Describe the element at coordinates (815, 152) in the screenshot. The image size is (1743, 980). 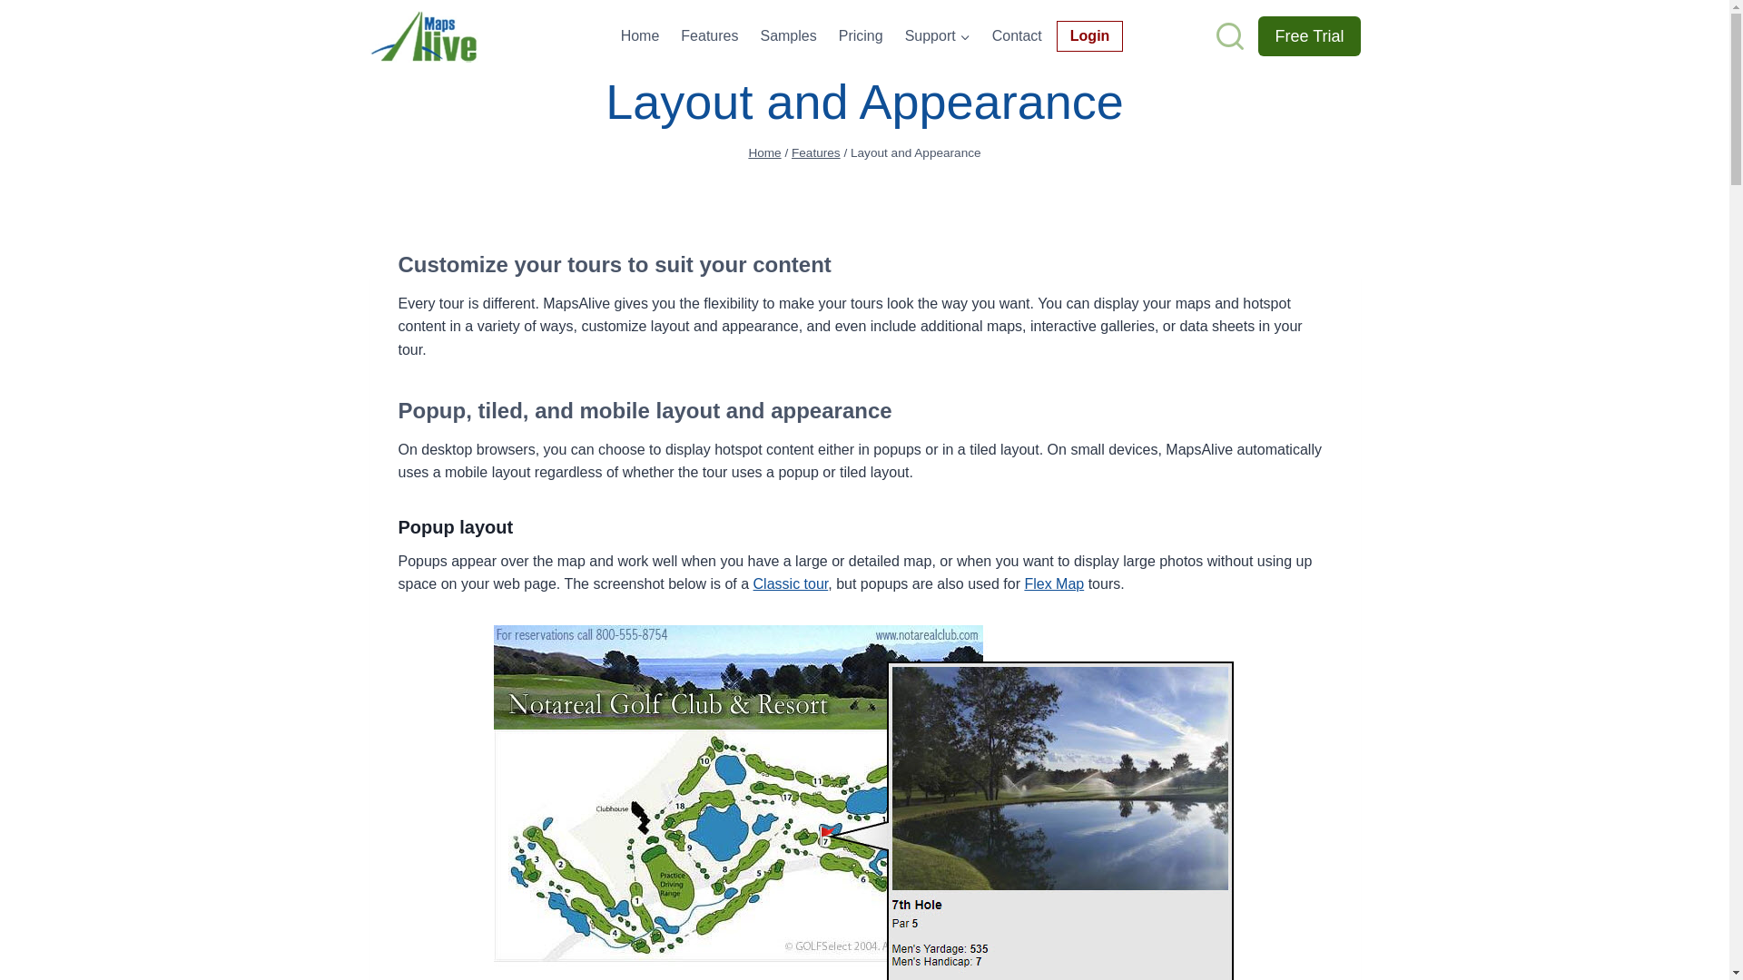
I see `Features` at that location.